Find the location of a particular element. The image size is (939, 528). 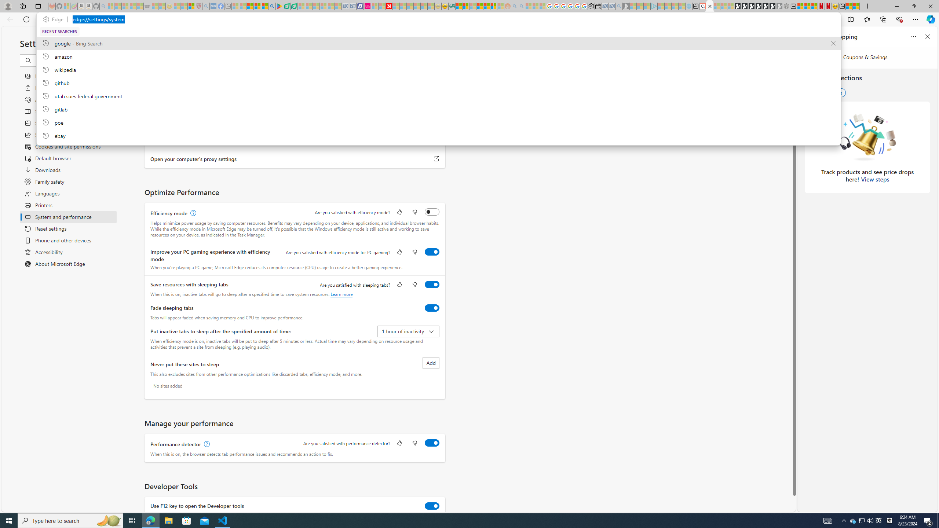

ebay, recent searches from history is located at coordinates (438, 135).